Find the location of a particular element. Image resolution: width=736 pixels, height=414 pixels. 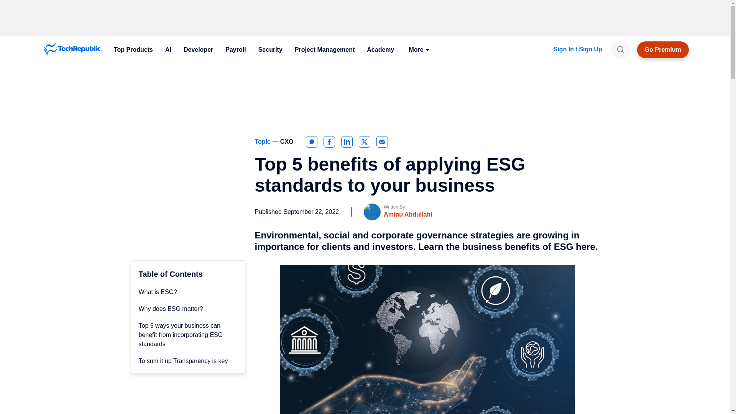

Security is located at coordinates (270, 50).